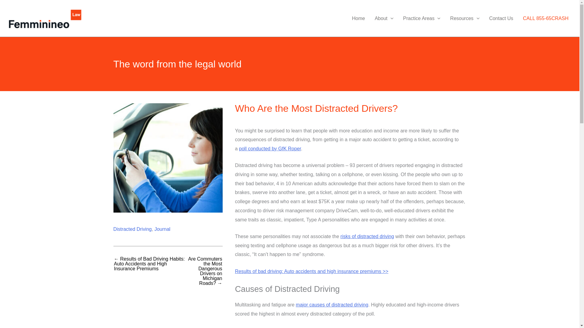 This screenshot has width=584, height=328. Describe the element at coordinates (546, 18) in the screenshot. I see `CALL 855-65CRASH` at that location.